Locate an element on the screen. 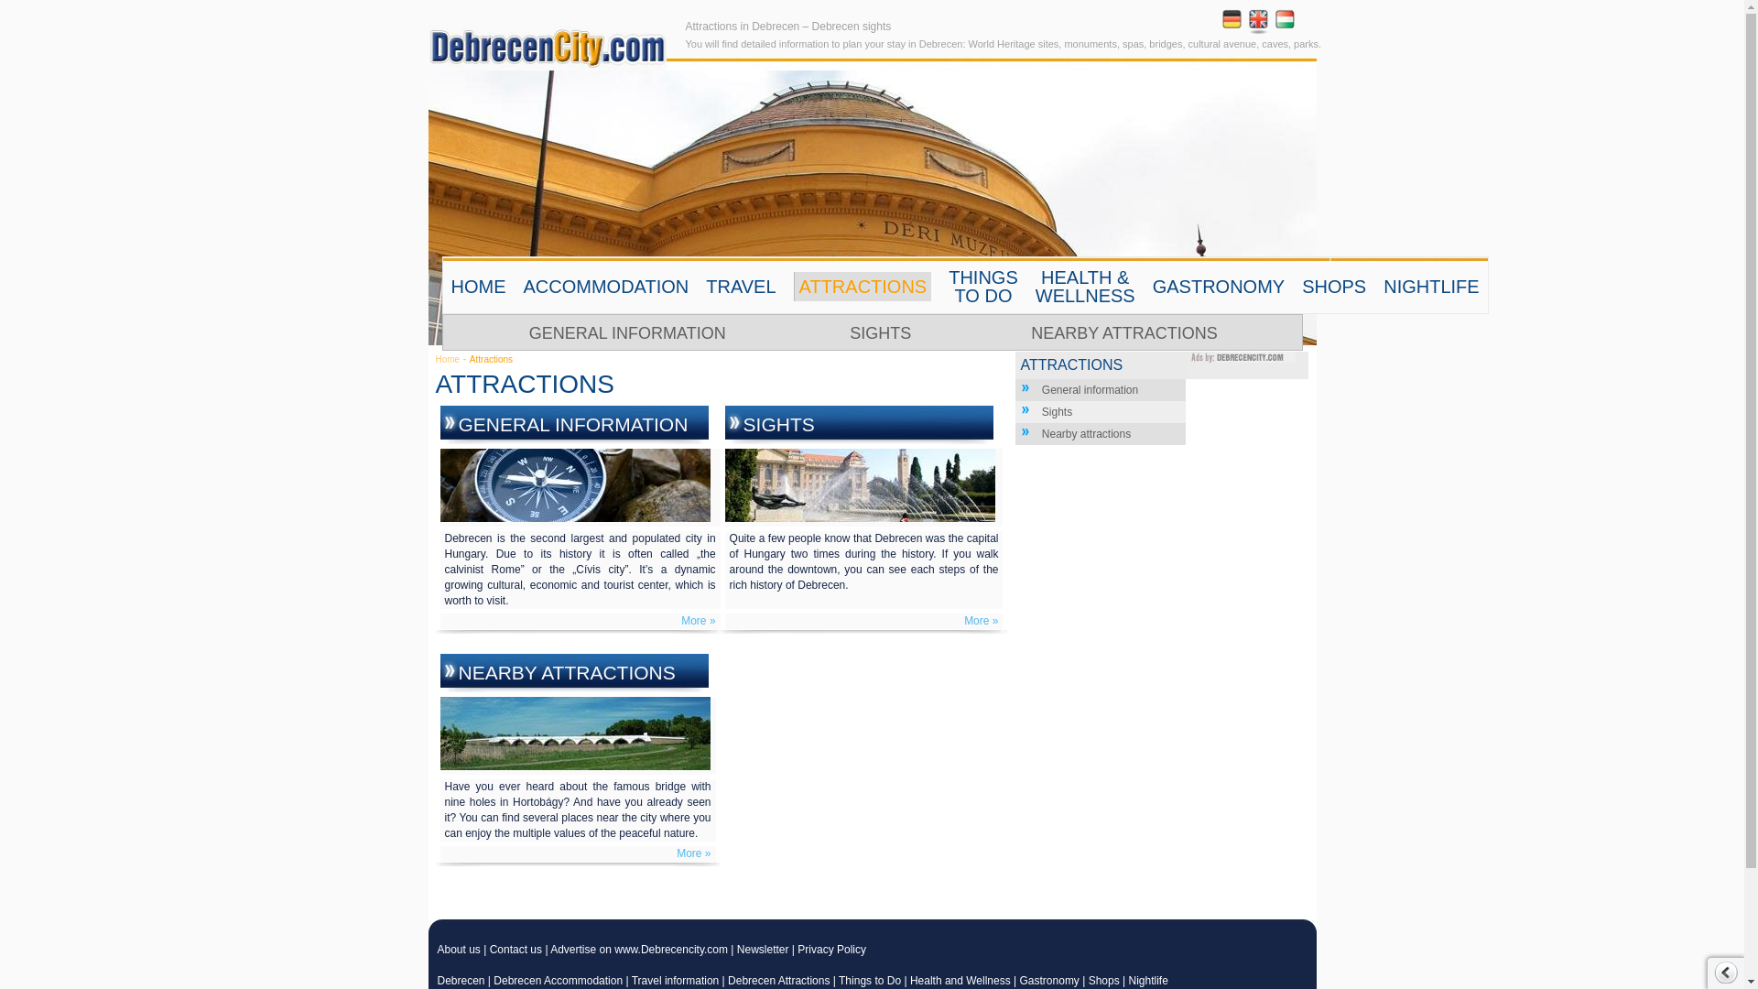 The width and height of the screenshot is (1758, 989). English is located at coordinates (1258, 24).